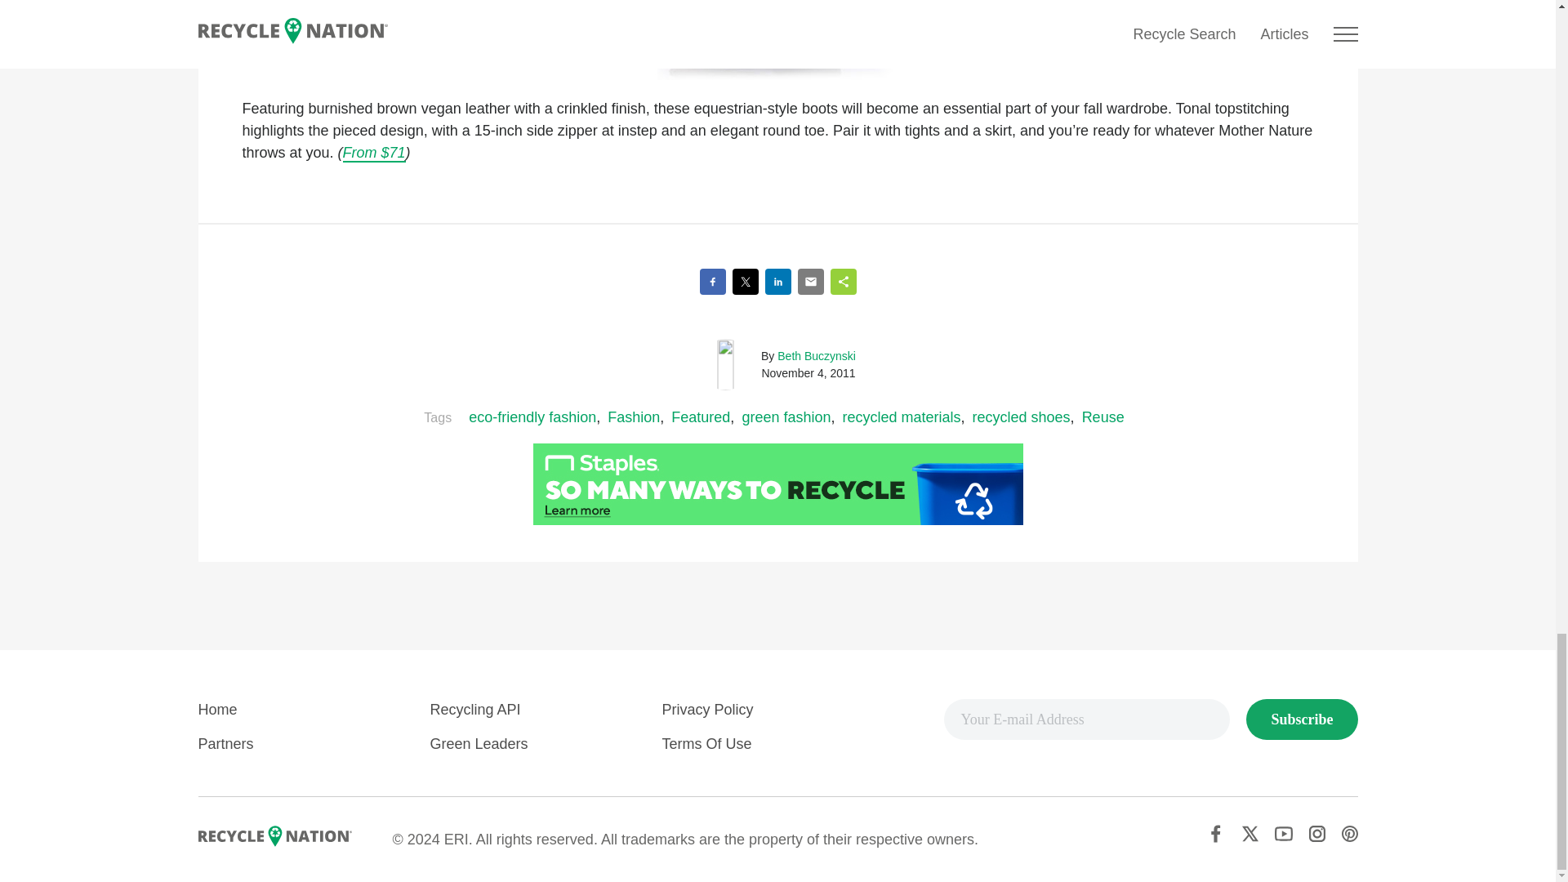  Describe the element at coordinates (475, 709) in the screenshot. I see `Recycling API` at that location.